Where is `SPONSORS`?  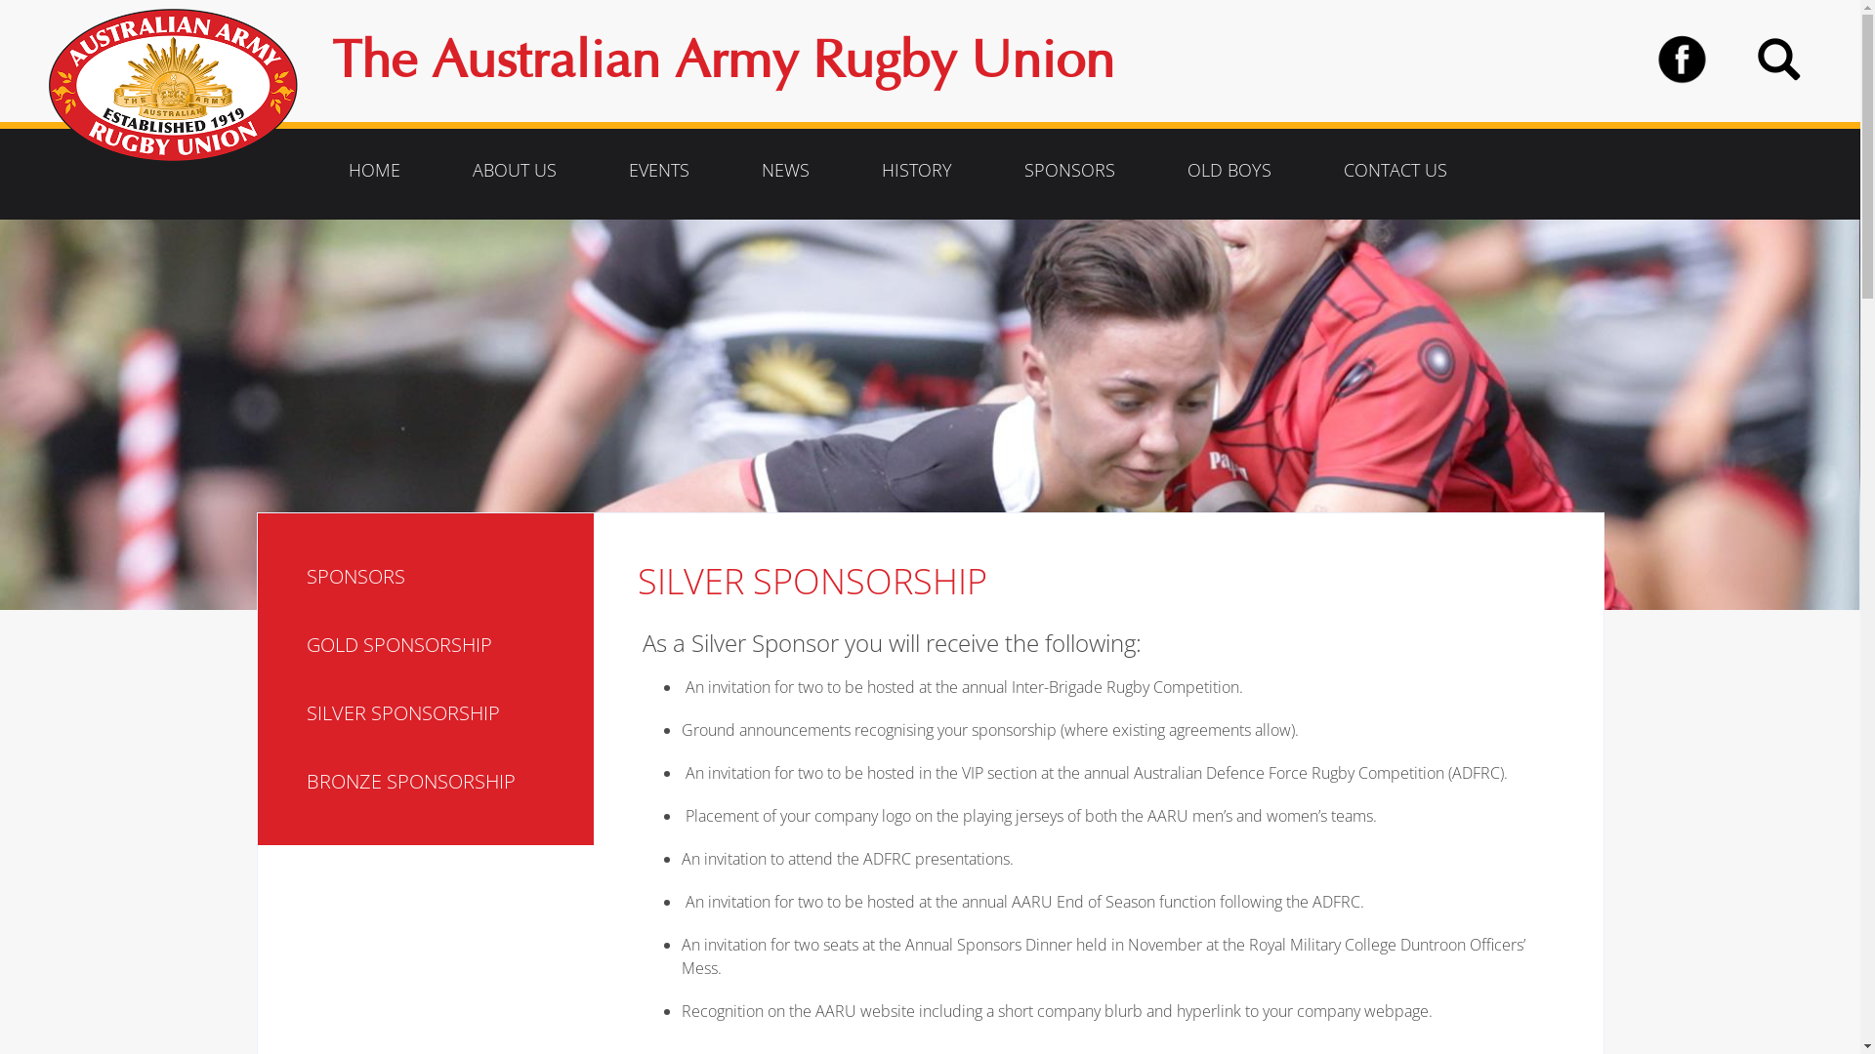 SPONSORS is located at coordinates (1070, 170).